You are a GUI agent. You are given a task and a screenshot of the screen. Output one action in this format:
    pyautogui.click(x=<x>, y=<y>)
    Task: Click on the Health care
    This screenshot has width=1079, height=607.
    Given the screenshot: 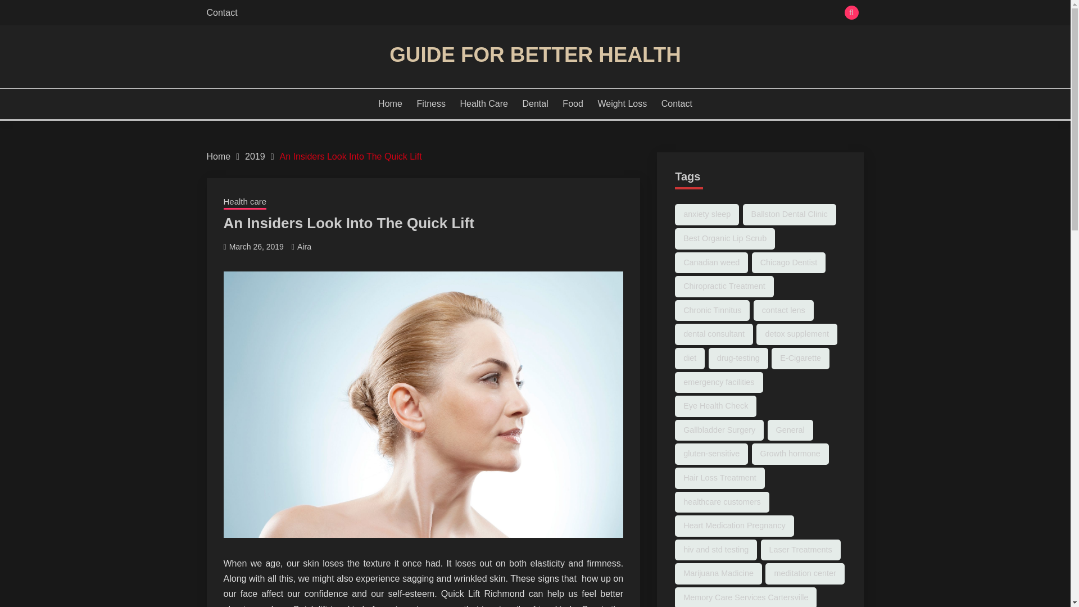 What is the action you would take?
    pyautogui.click(x=245, y=202)
    